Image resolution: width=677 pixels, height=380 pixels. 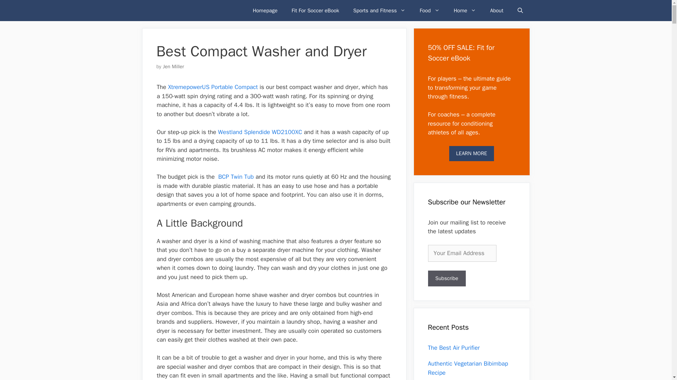 I want to click on Subscribe, so click(x=446, y=278).